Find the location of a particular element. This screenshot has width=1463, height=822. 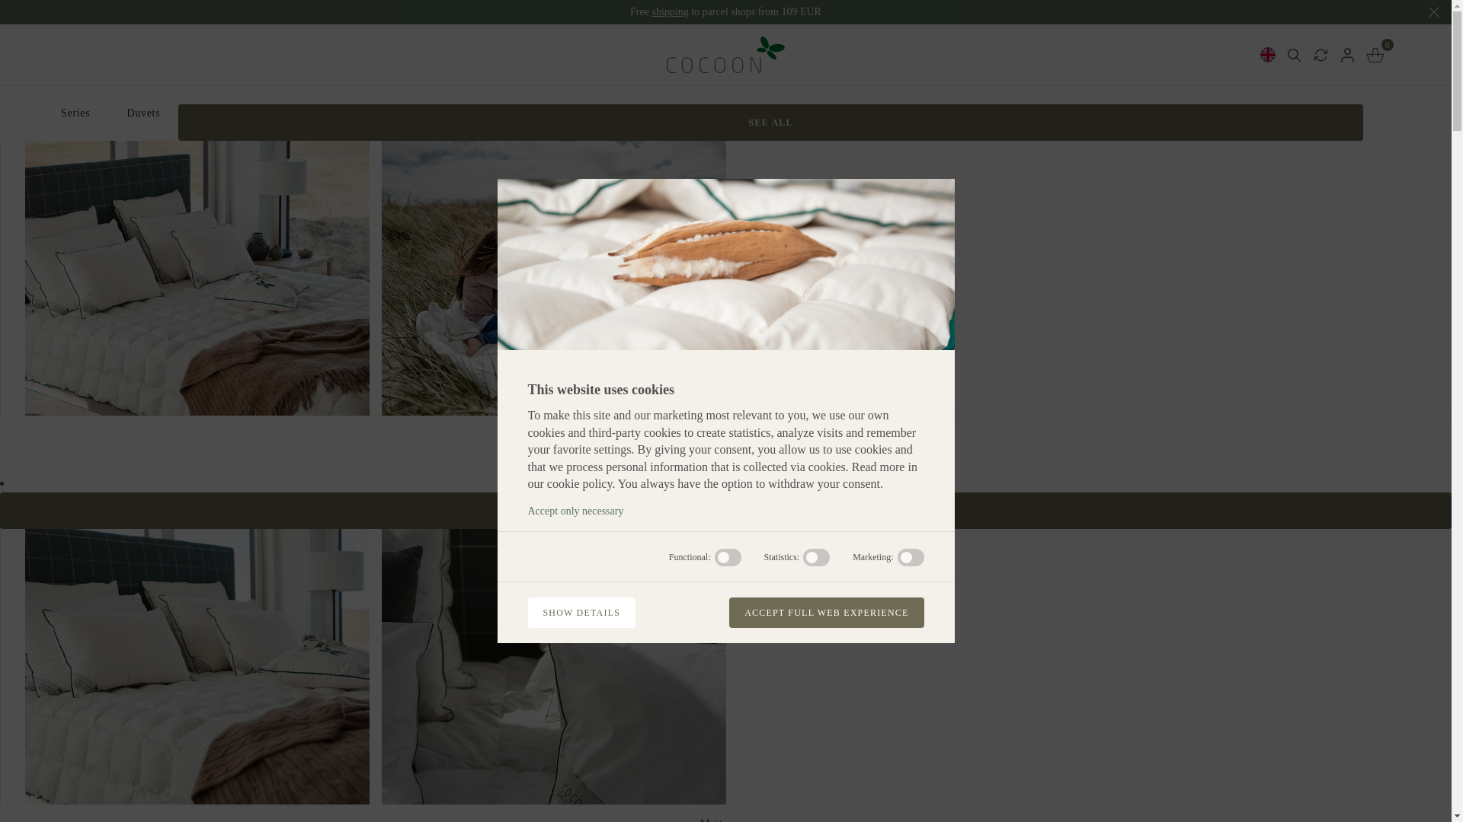

Log in is located at coordinates (1347, 54).